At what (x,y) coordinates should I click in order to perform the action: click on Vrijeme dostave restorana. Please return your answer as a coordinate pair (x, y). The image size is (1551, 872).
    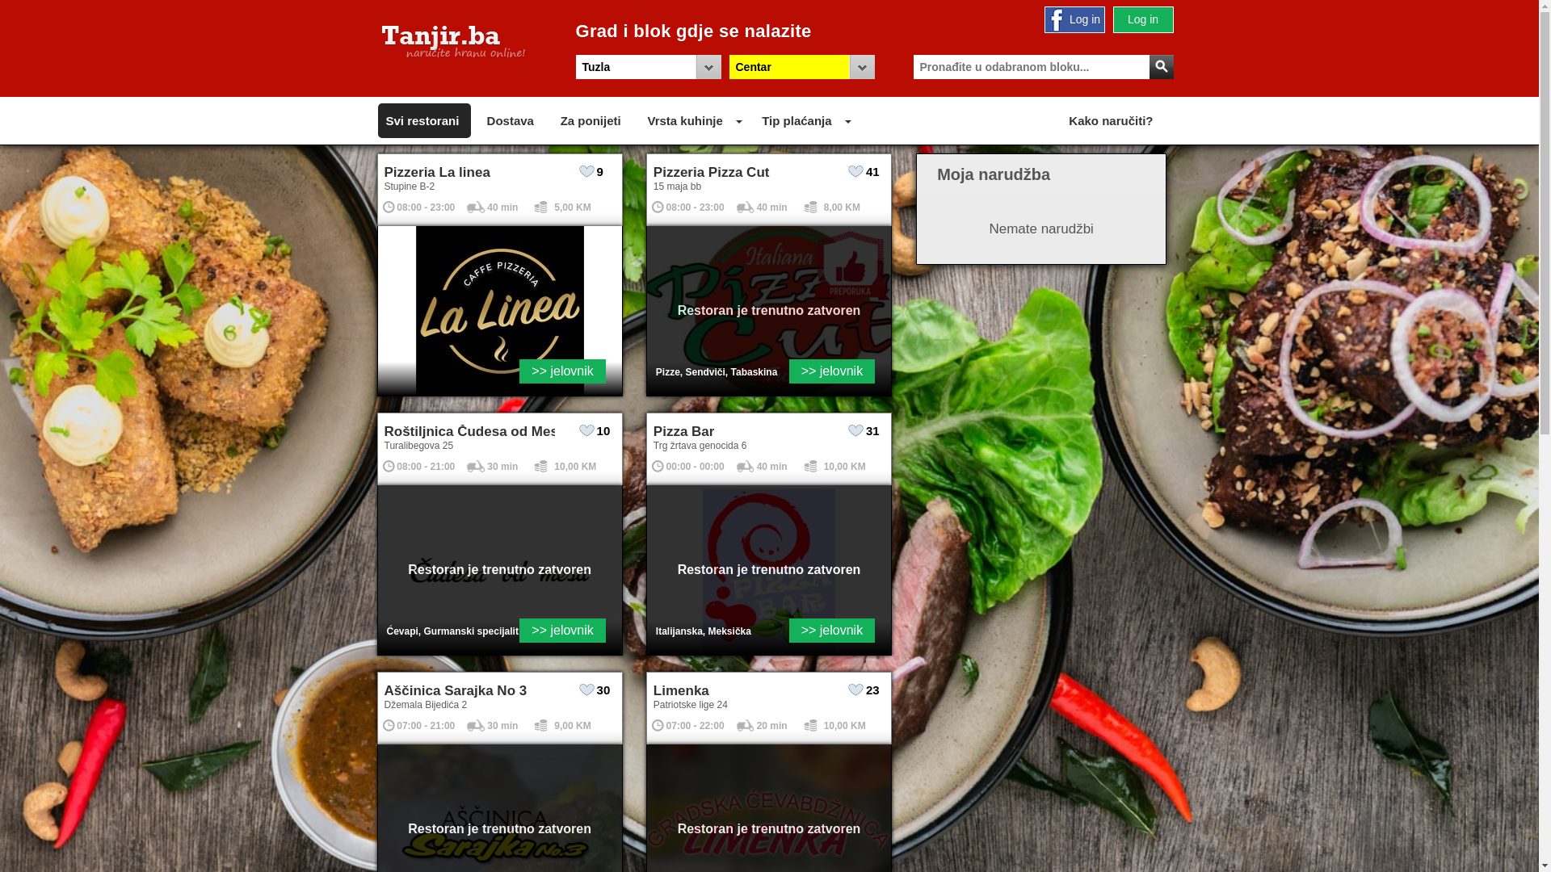
    Looking at the image, I should click on (389, 467).